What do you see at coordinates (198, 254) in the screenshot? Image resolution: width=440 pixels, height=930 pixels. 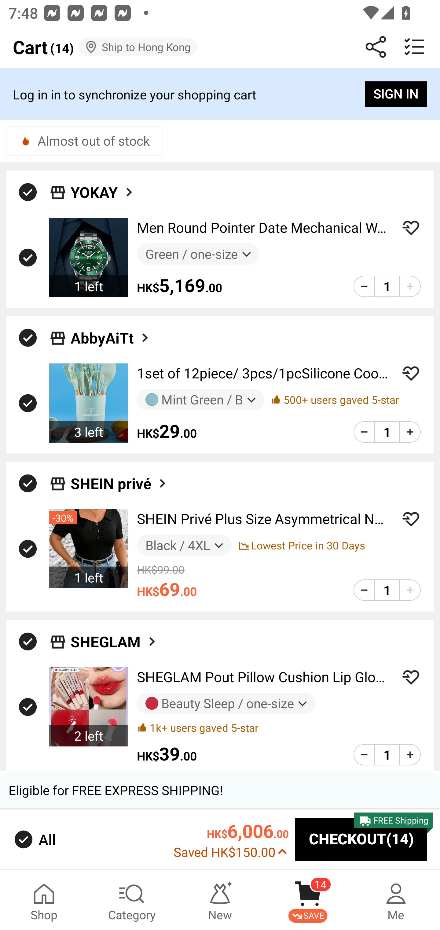 I see `Green / one-size` at bounding box center [198, 254].